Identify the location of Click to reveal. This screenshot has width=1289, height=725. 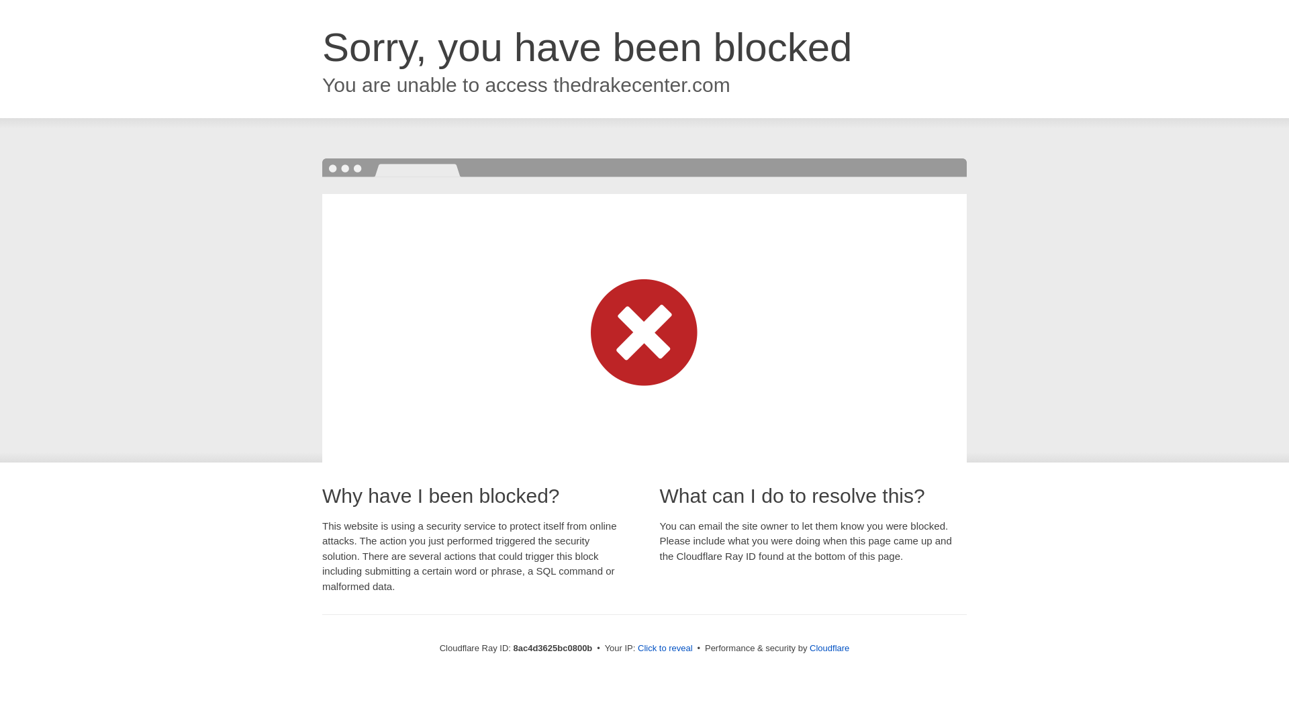
(661, 648).